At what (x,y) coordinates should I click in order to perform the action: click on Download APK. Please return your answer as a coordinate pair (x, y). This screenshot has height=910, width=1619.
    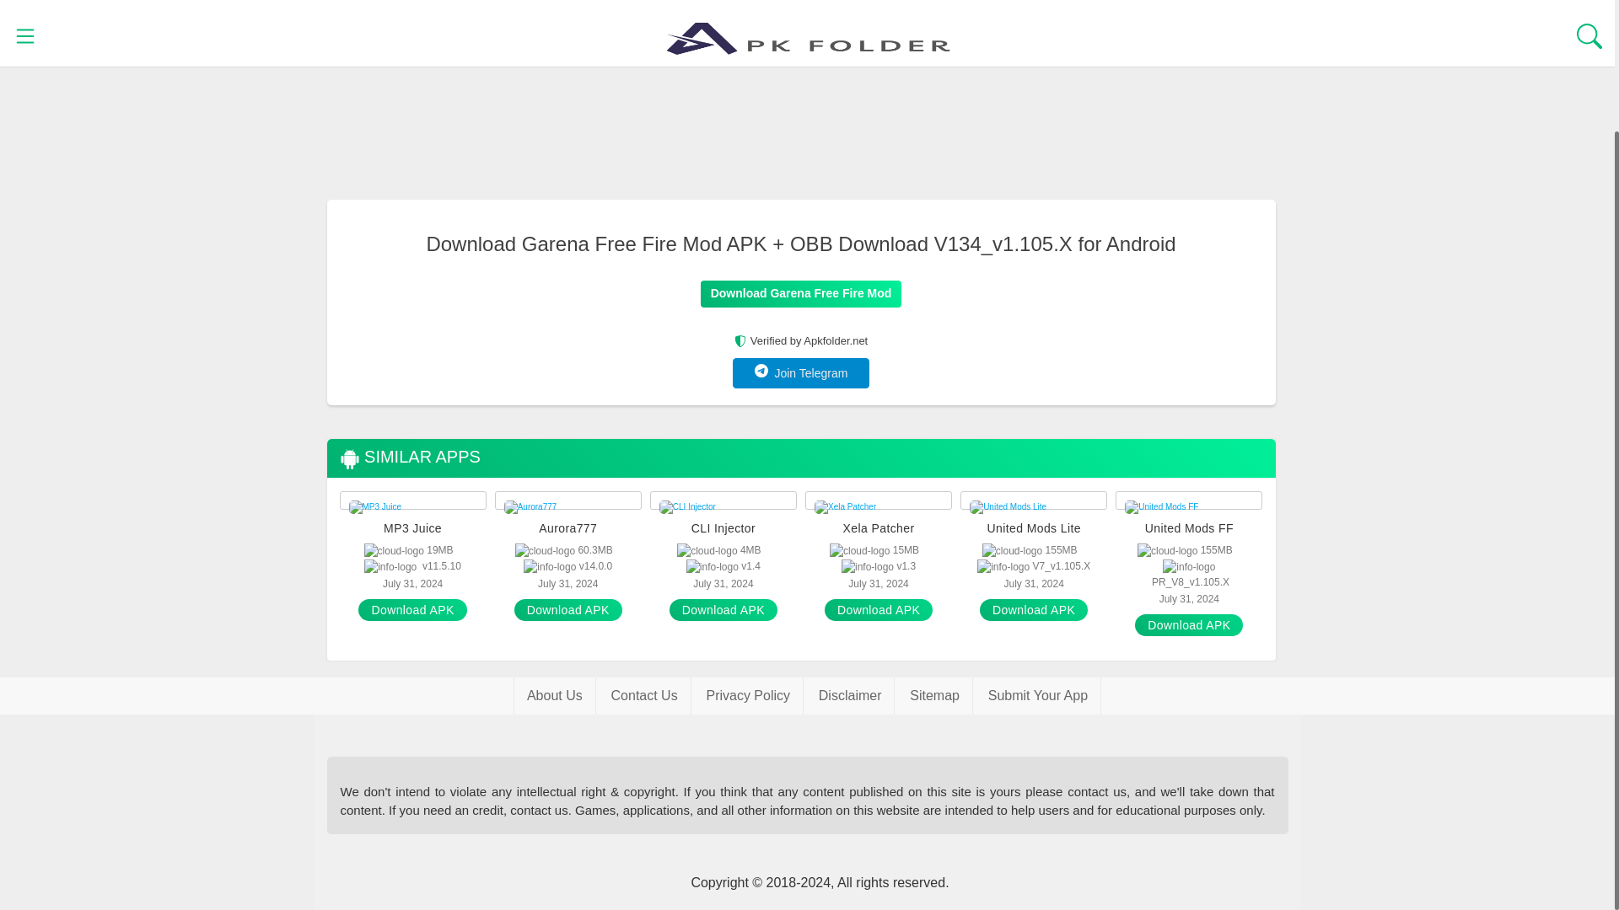
    Looking at the image, I should click on (1034, 609).